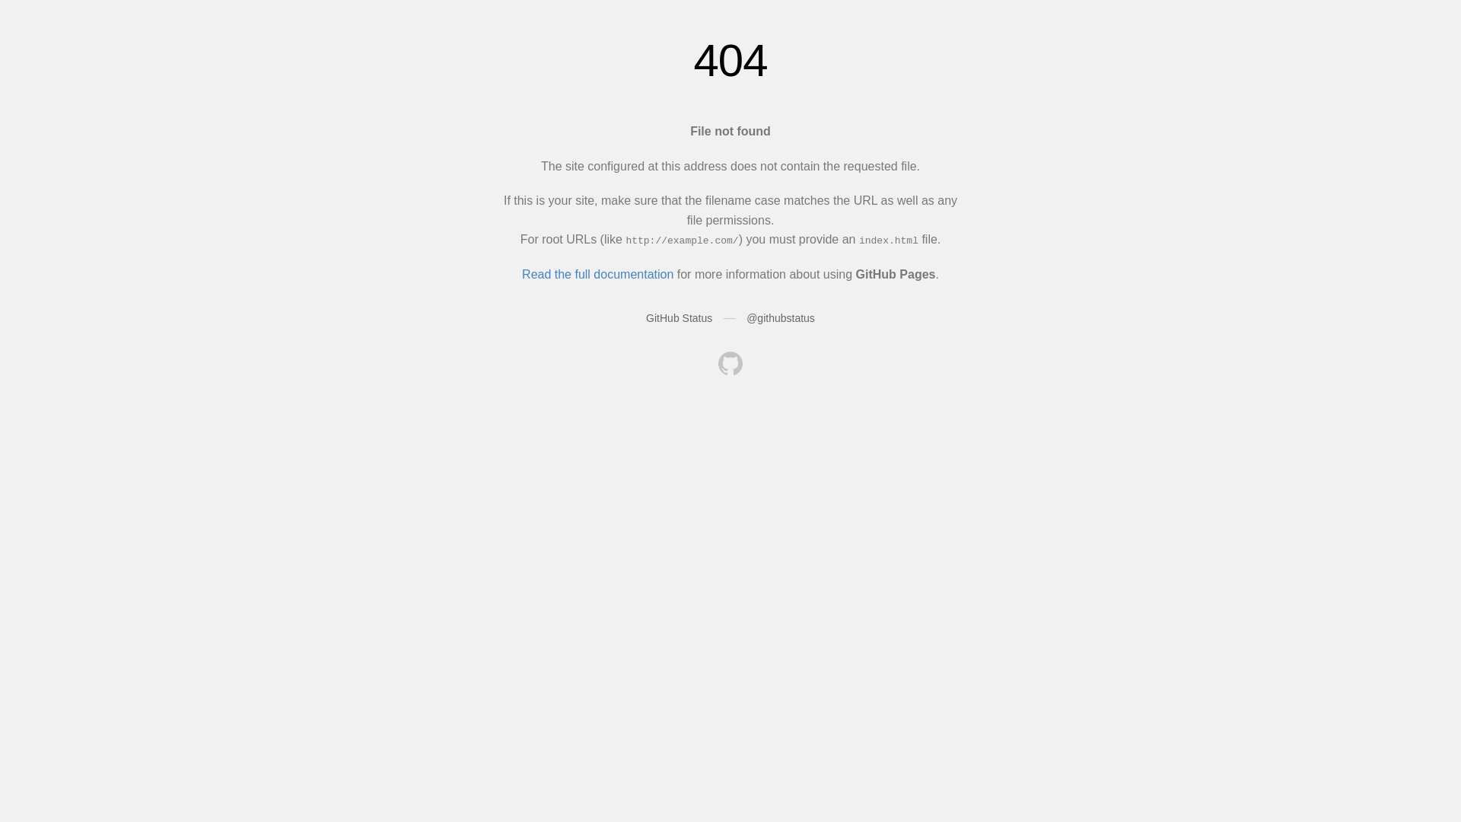 The width and height of the screenshot is (1461, 822). Describe the element at coordinates (679, 318) in the screenshot. I see `GitHub Status` at that location.